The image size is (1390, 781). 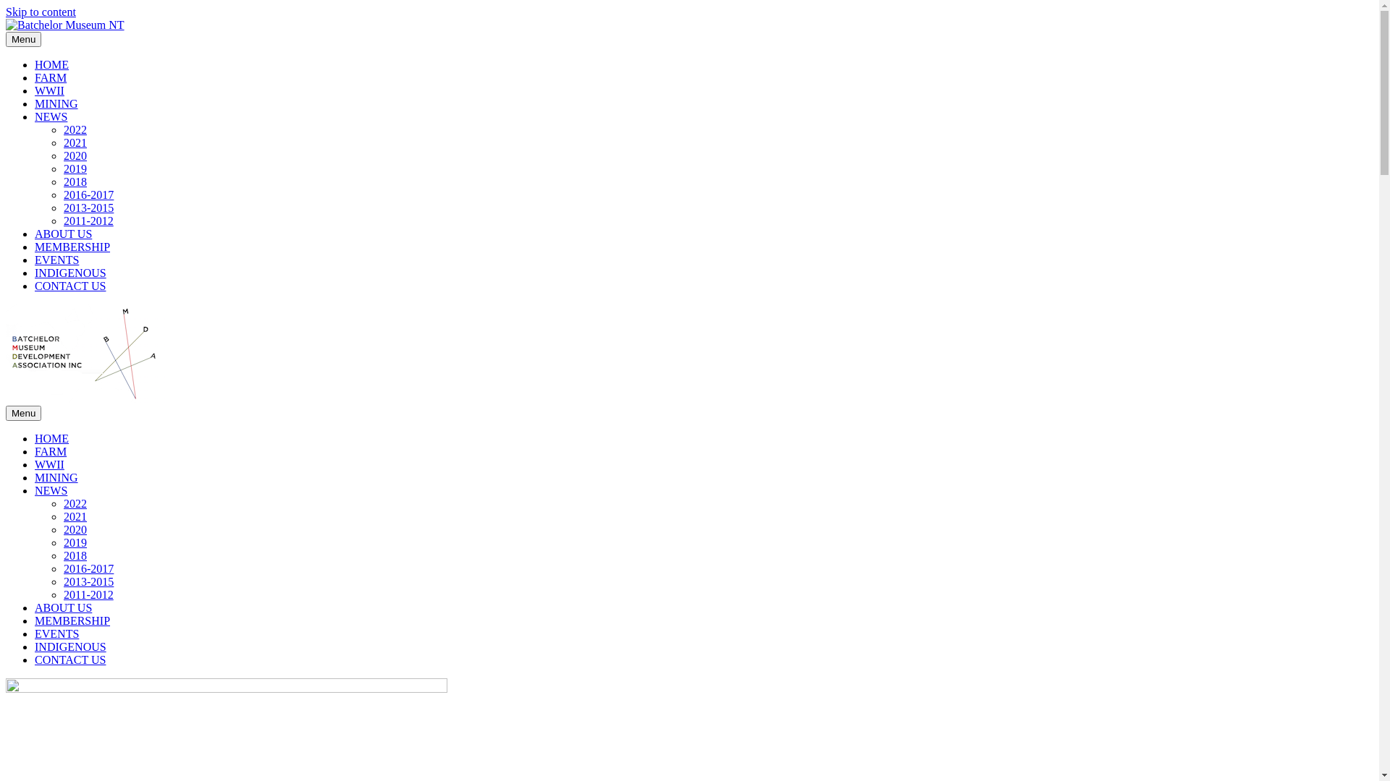 I want to click on MINING, so click(x=56, y=477).